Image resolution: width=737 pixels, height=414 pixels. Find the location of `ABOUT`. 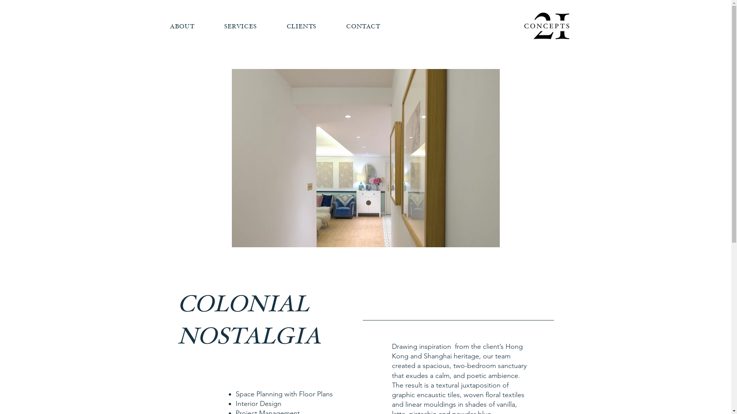

ABOUT is located at coordinates (182, 27).